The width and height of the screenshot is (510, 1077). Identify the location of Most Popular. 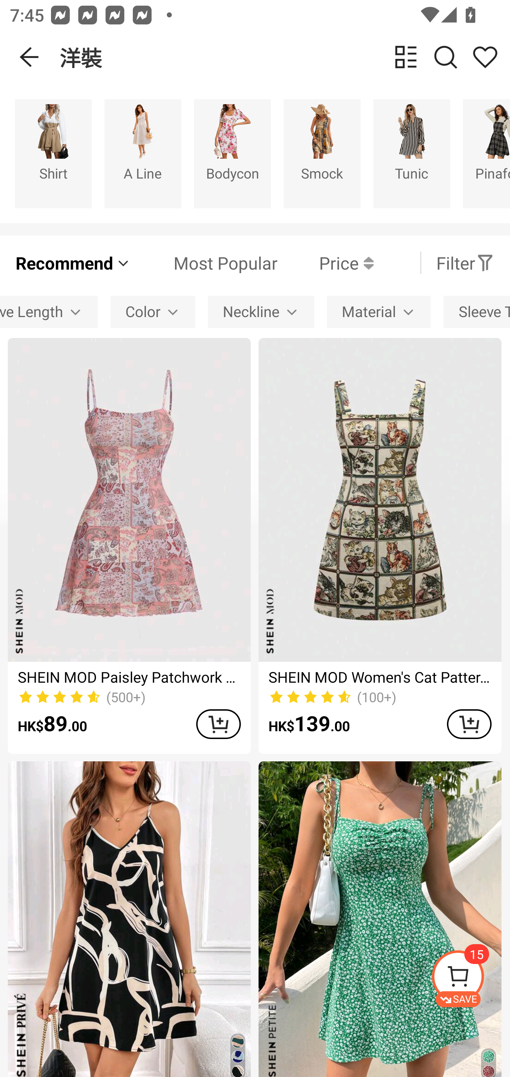
(204, 263).